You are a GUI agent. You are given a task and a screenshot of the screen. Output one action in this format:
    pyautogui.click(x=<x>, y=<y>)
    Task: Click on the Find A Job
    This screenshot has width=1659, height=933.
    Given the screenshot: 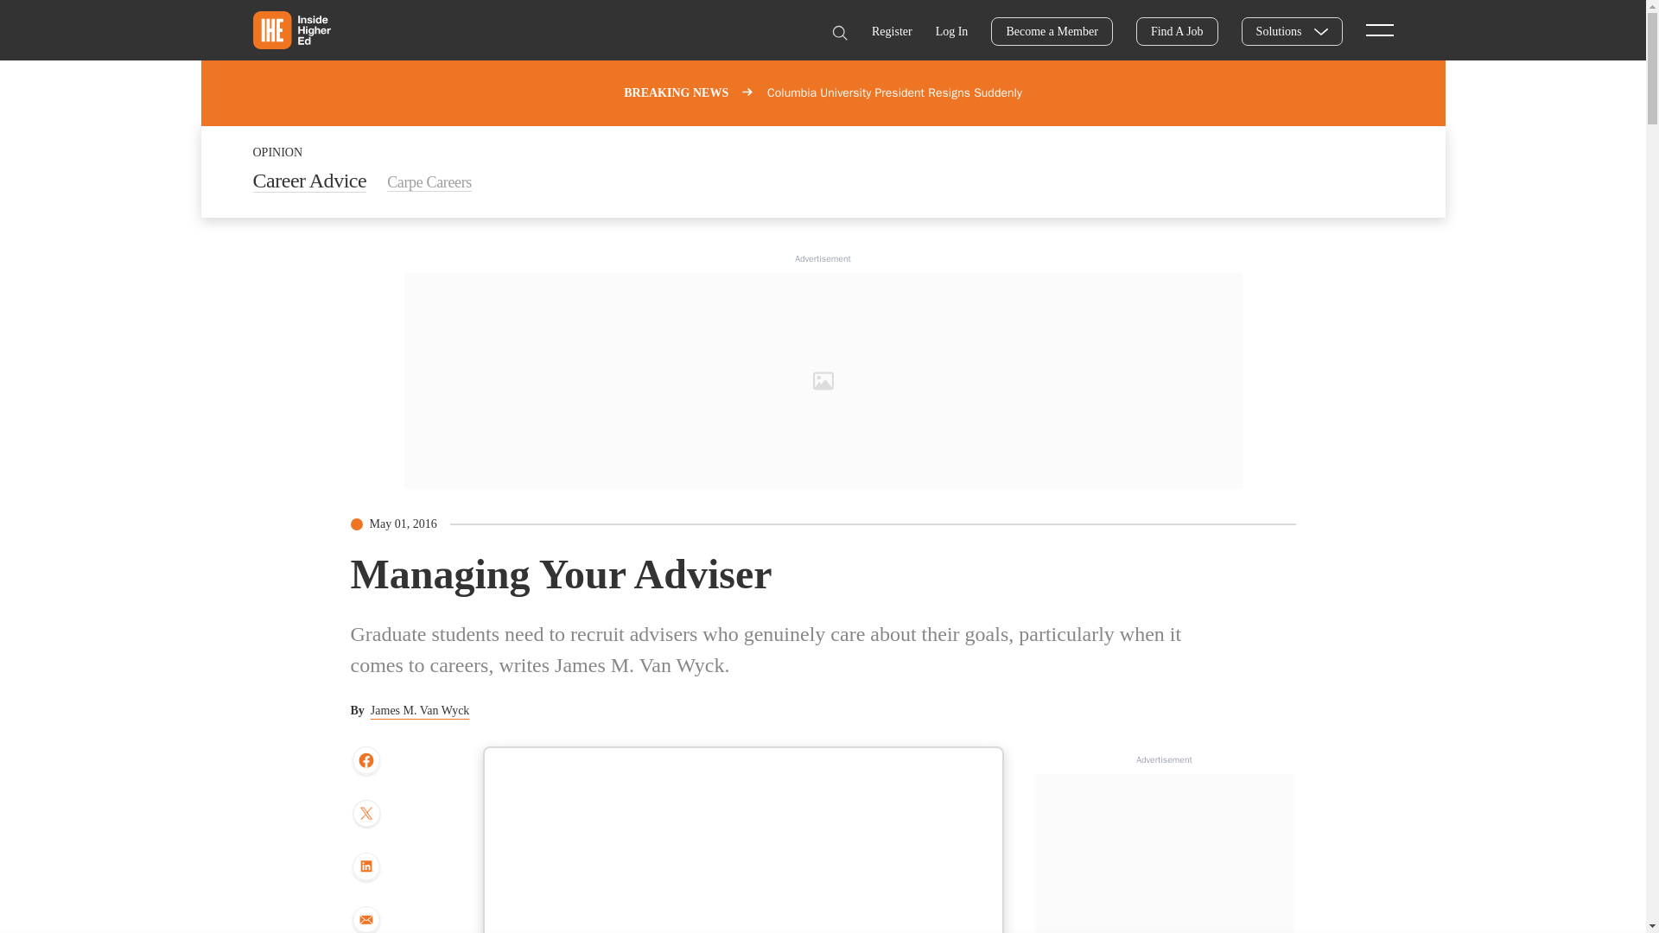 What is the action you would take?
    pyautogui.click(x=1177, y=31)
    